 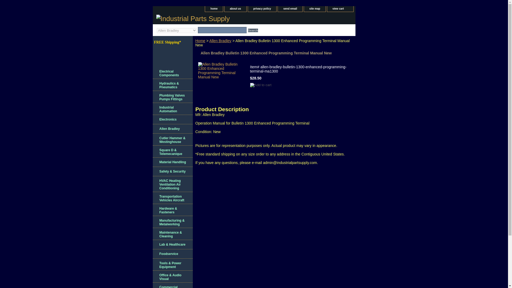 What do you see at coordinates (172, 285) in the screenshot?
I see `Commercial Equipment` at bounding box center [172, 285].